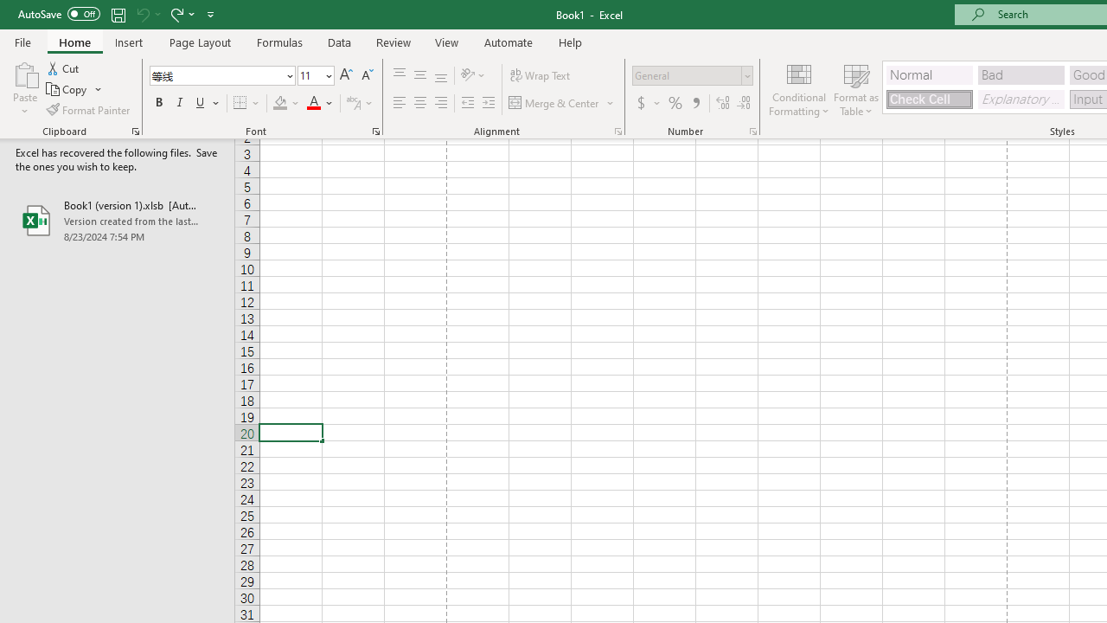 The width and height of the screenshot is (1107, 623). What do you see at coordinates (571, 42) in the screenshot?
I see `Help` at bounding box center [571, 42].